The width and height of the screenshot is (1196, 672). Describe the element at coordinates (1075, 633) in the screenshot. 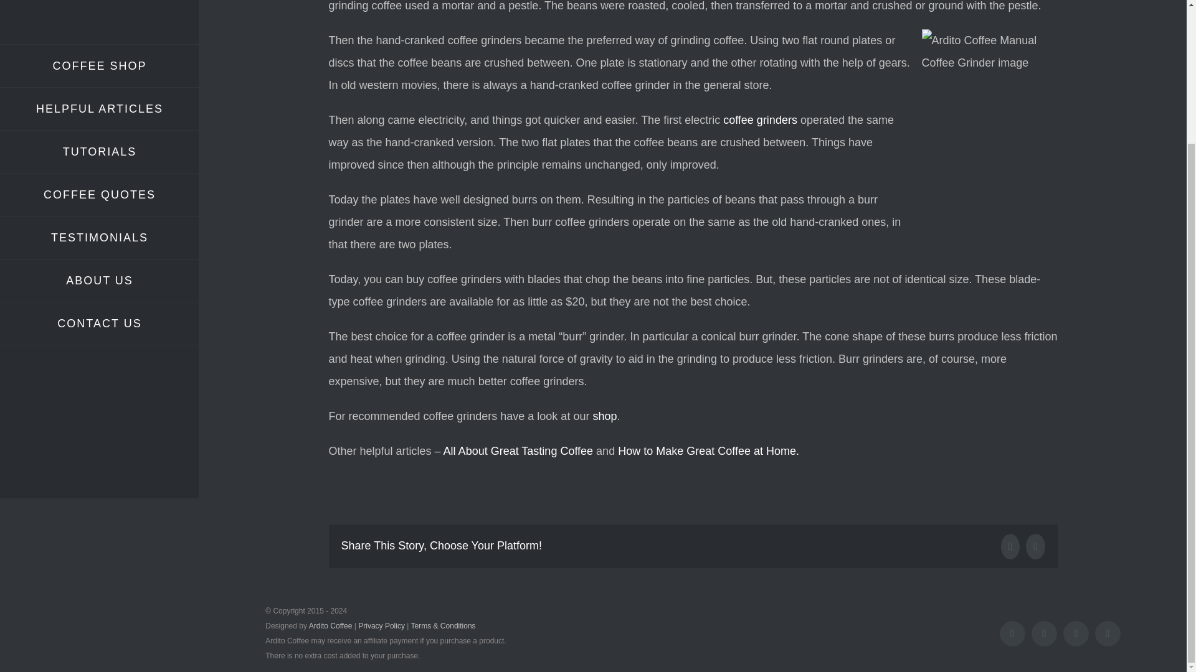

I see `Pinterest` at that location.